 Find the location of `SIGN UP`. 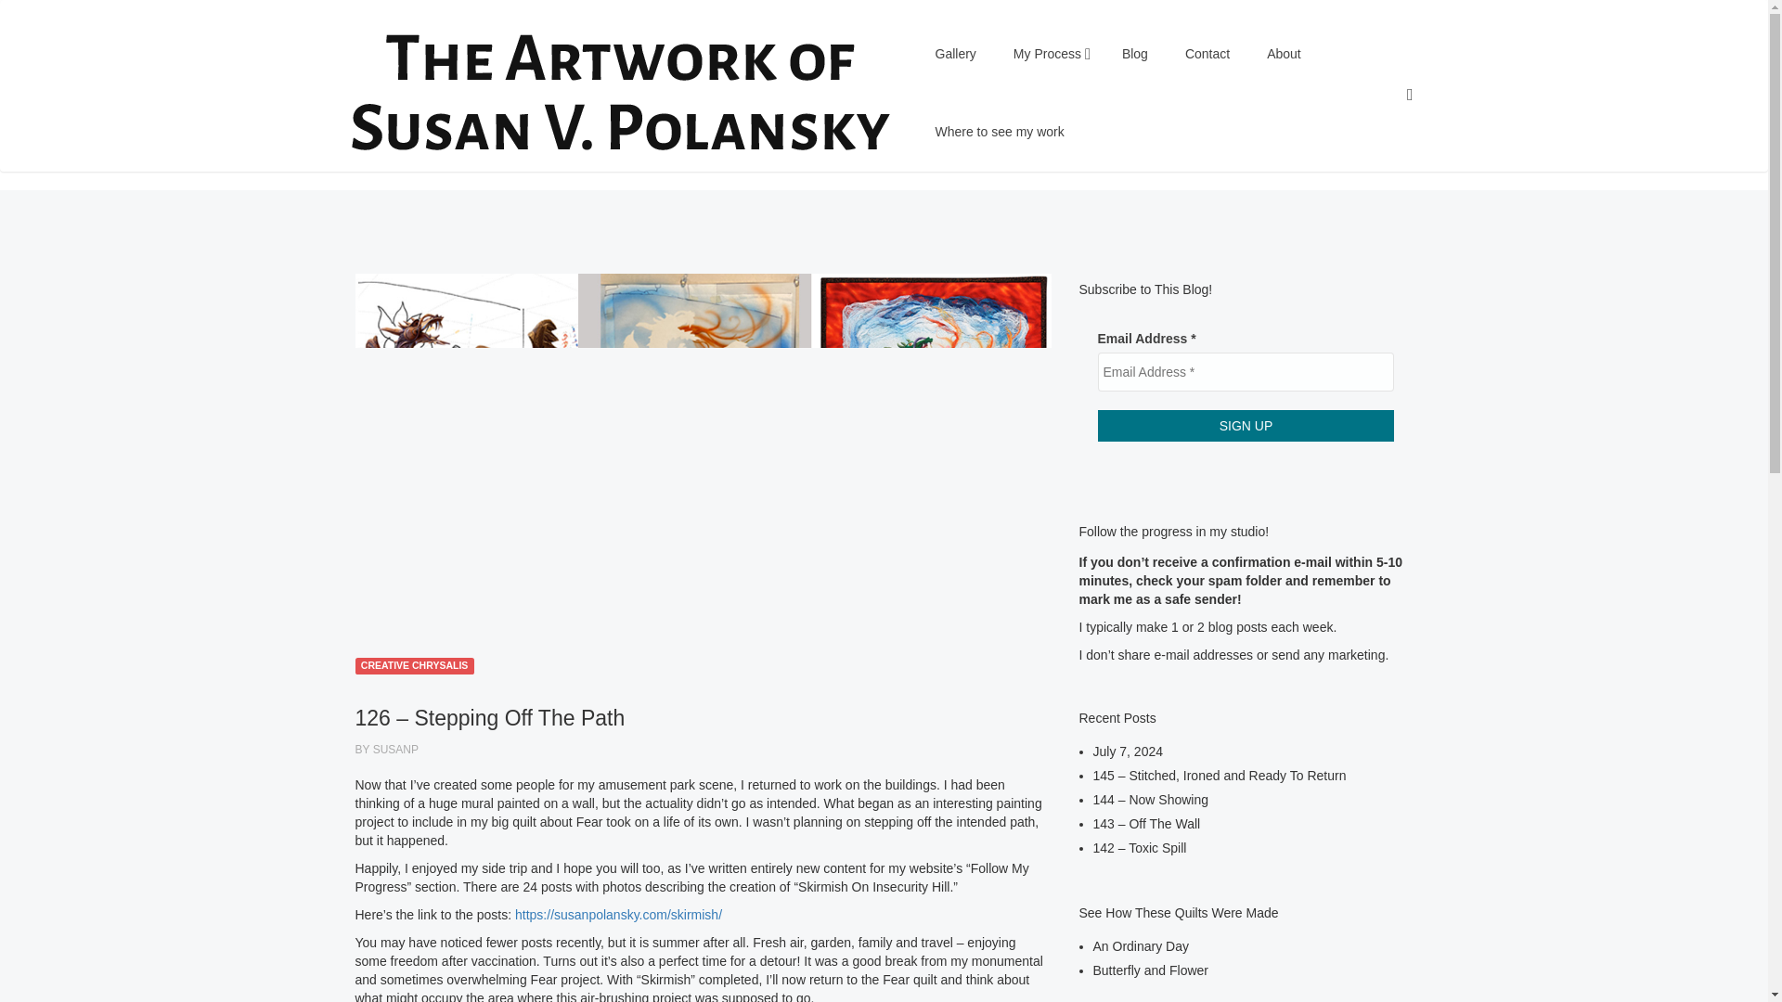

SIGN UP is located at coordinates (1246, 425).